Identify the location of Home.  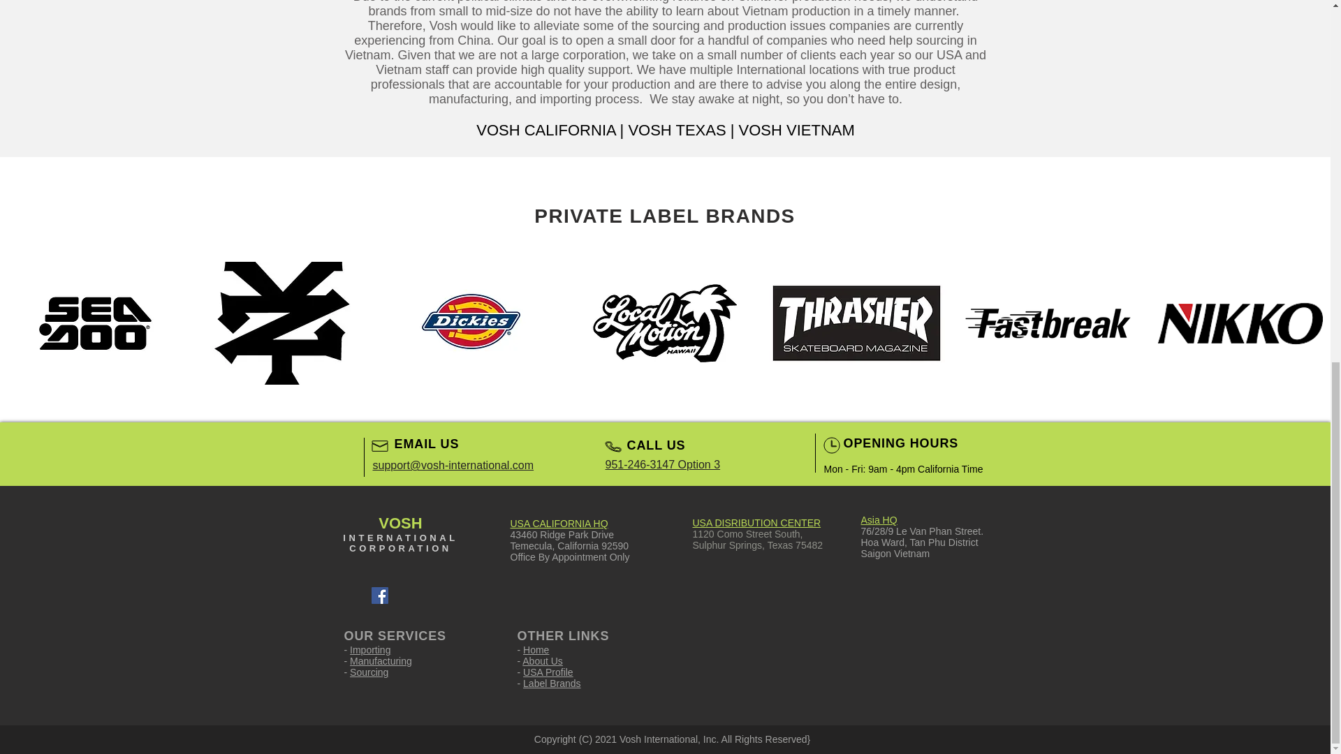
(535, 649).